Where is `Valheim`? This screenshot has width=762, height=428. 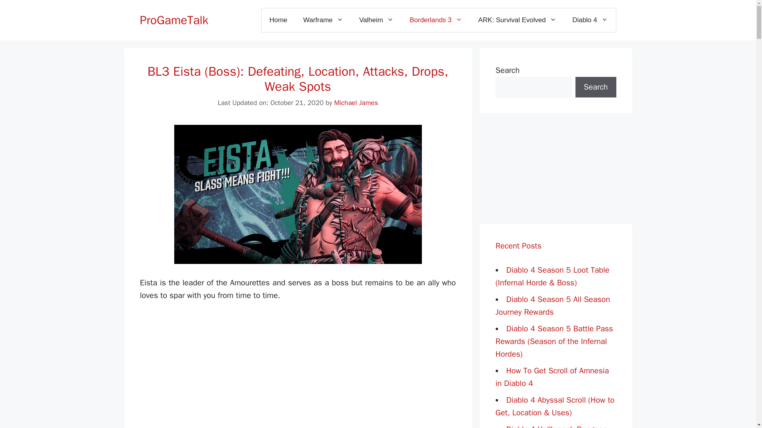
Valheim is located at coordinates (376, 20).